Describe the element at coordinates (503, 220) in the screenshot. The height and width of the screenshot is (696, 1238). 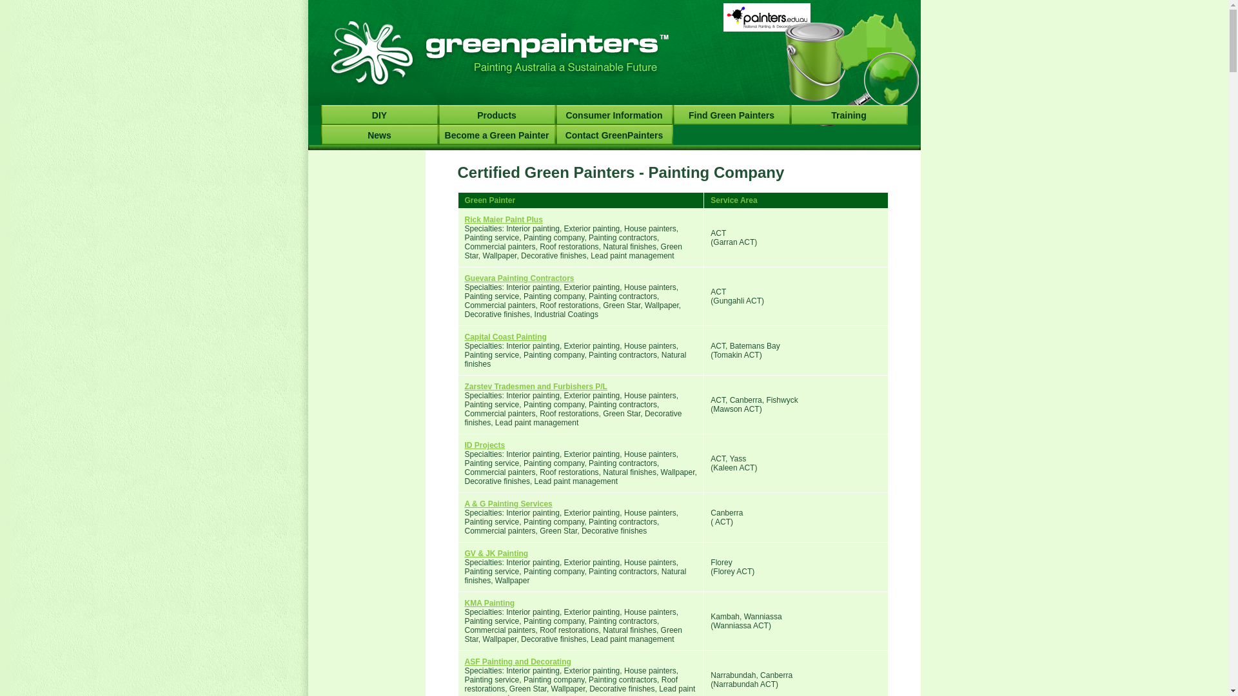
I see `Rick Maier Paint Plus` at that location.